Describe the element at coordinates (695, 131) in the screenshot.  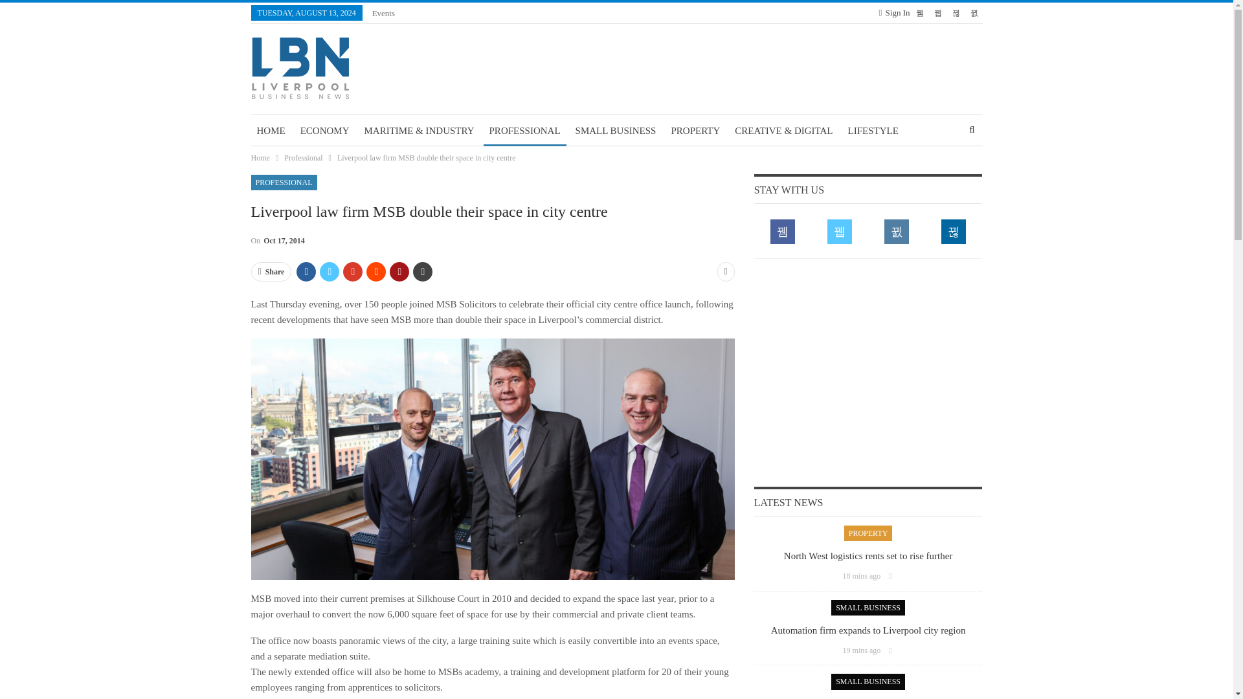
I see `PROPERTY` at that location.